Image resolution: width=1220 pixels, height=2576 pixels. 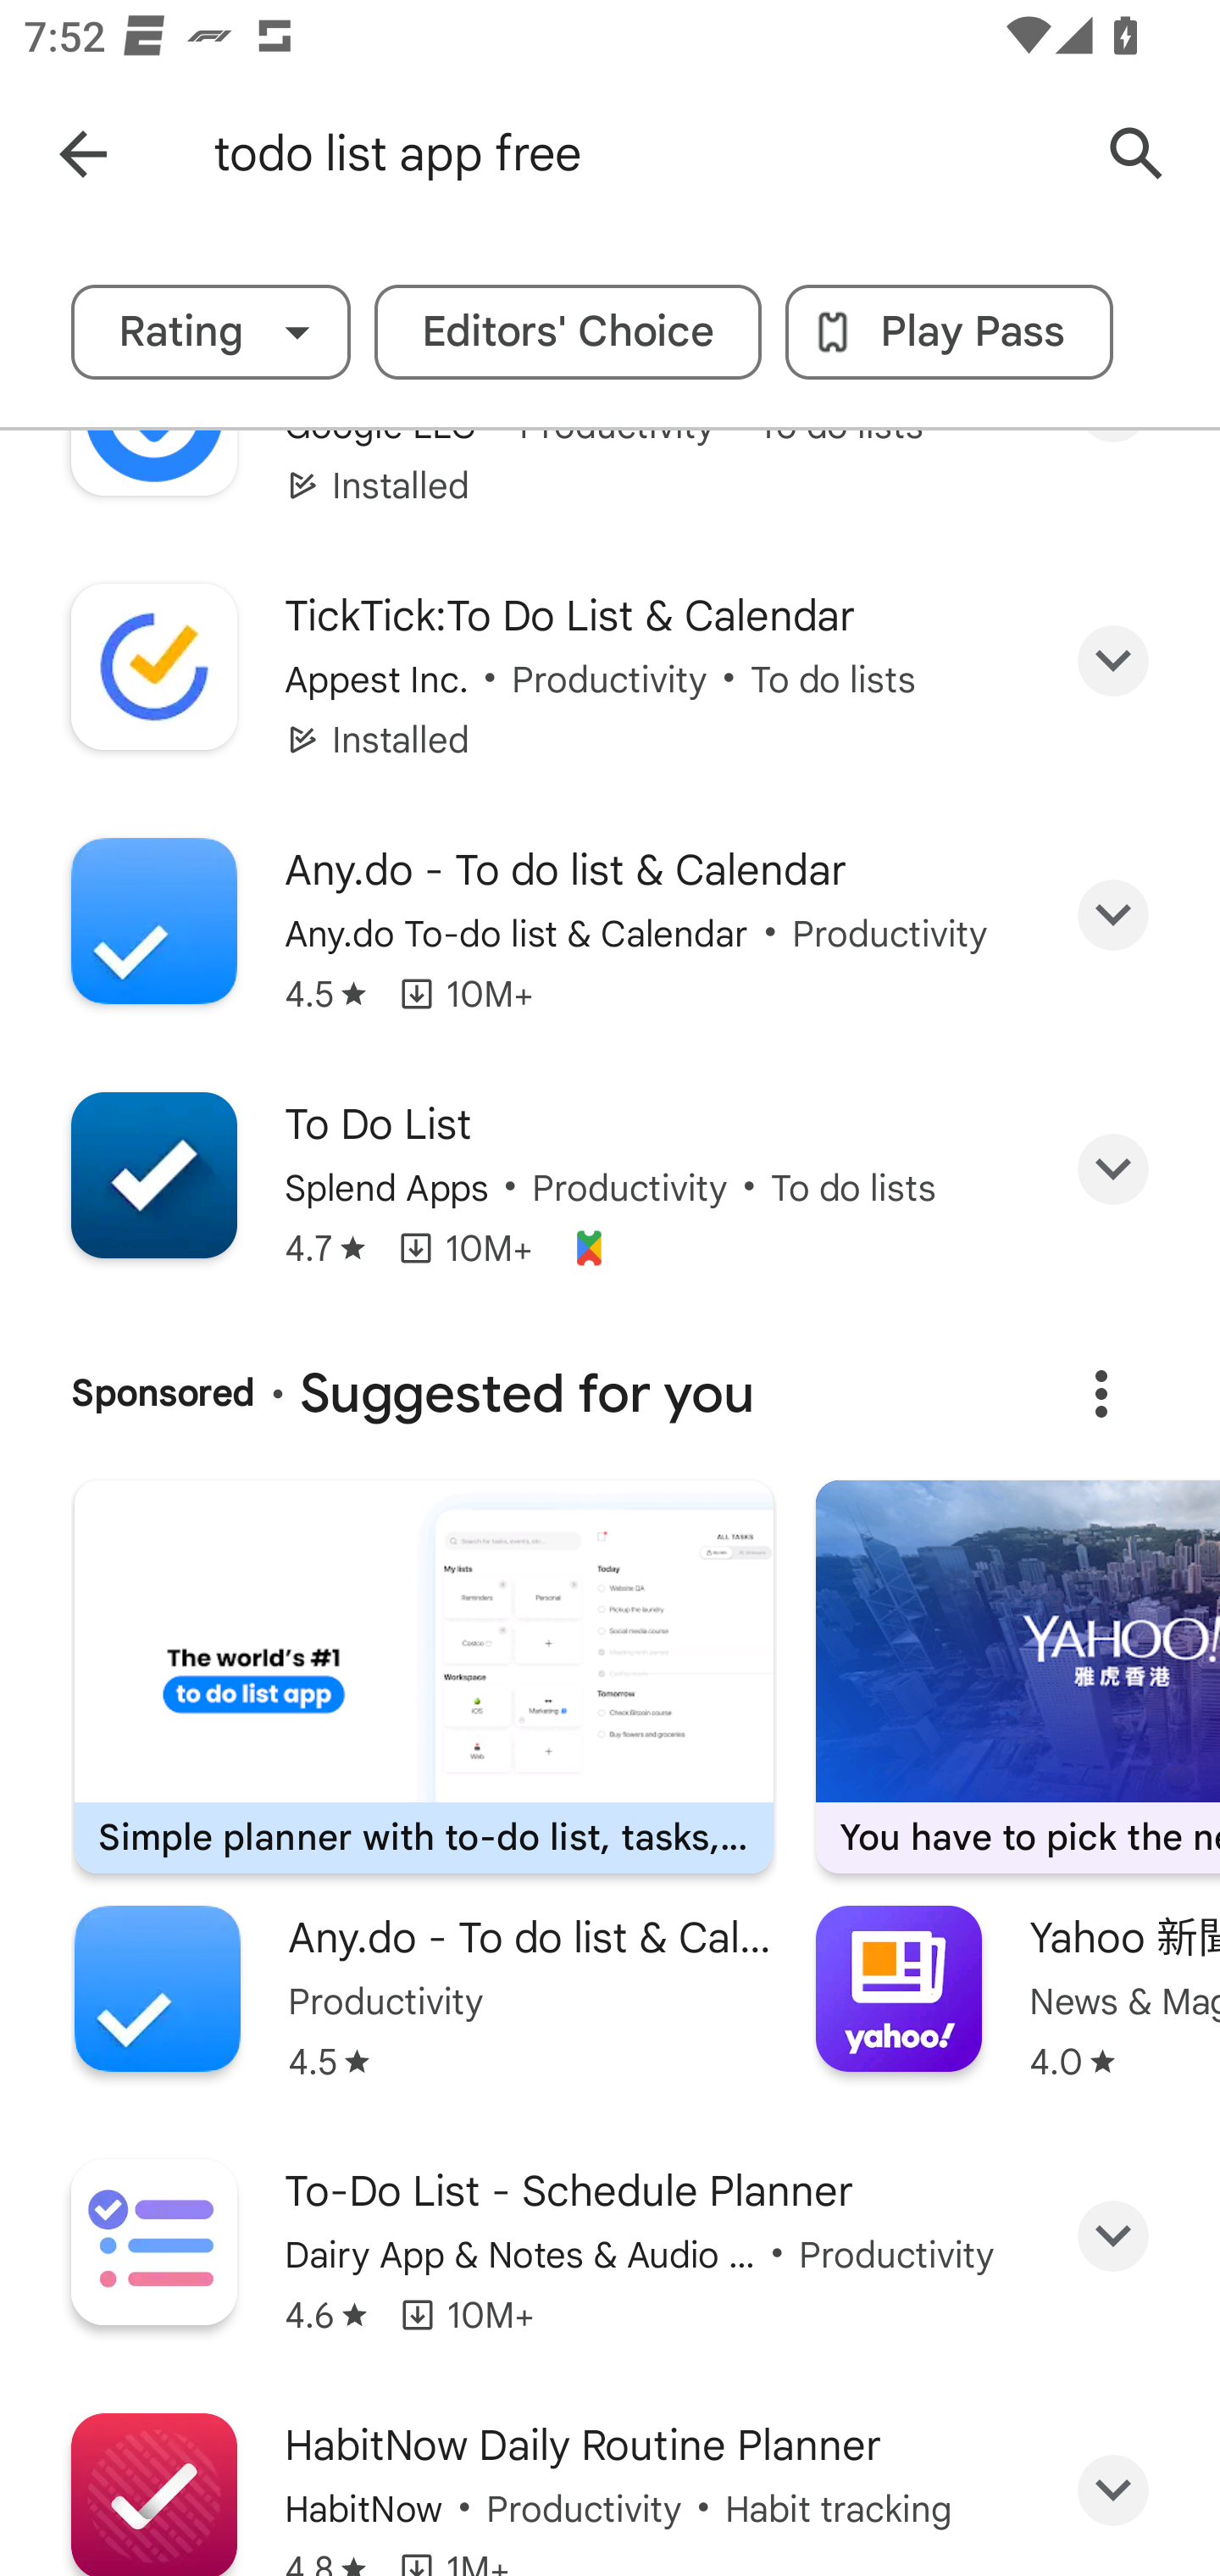 I want to click on Navigate up, so click(x=83, y=154).